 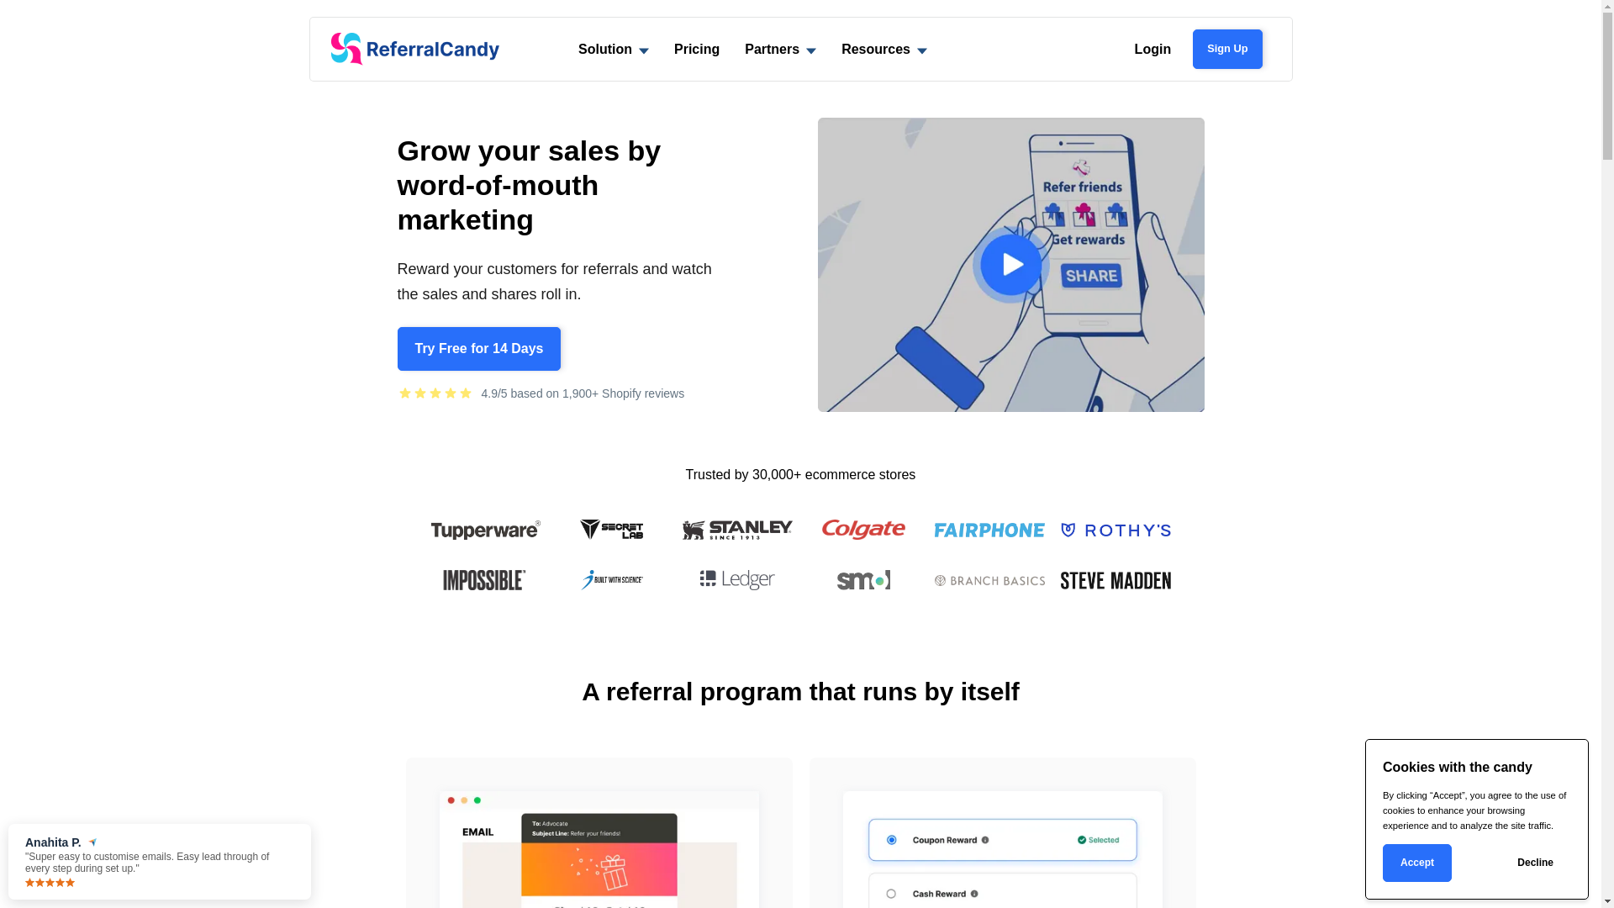 I want to click on Accept, so click(x=1417, y=863).